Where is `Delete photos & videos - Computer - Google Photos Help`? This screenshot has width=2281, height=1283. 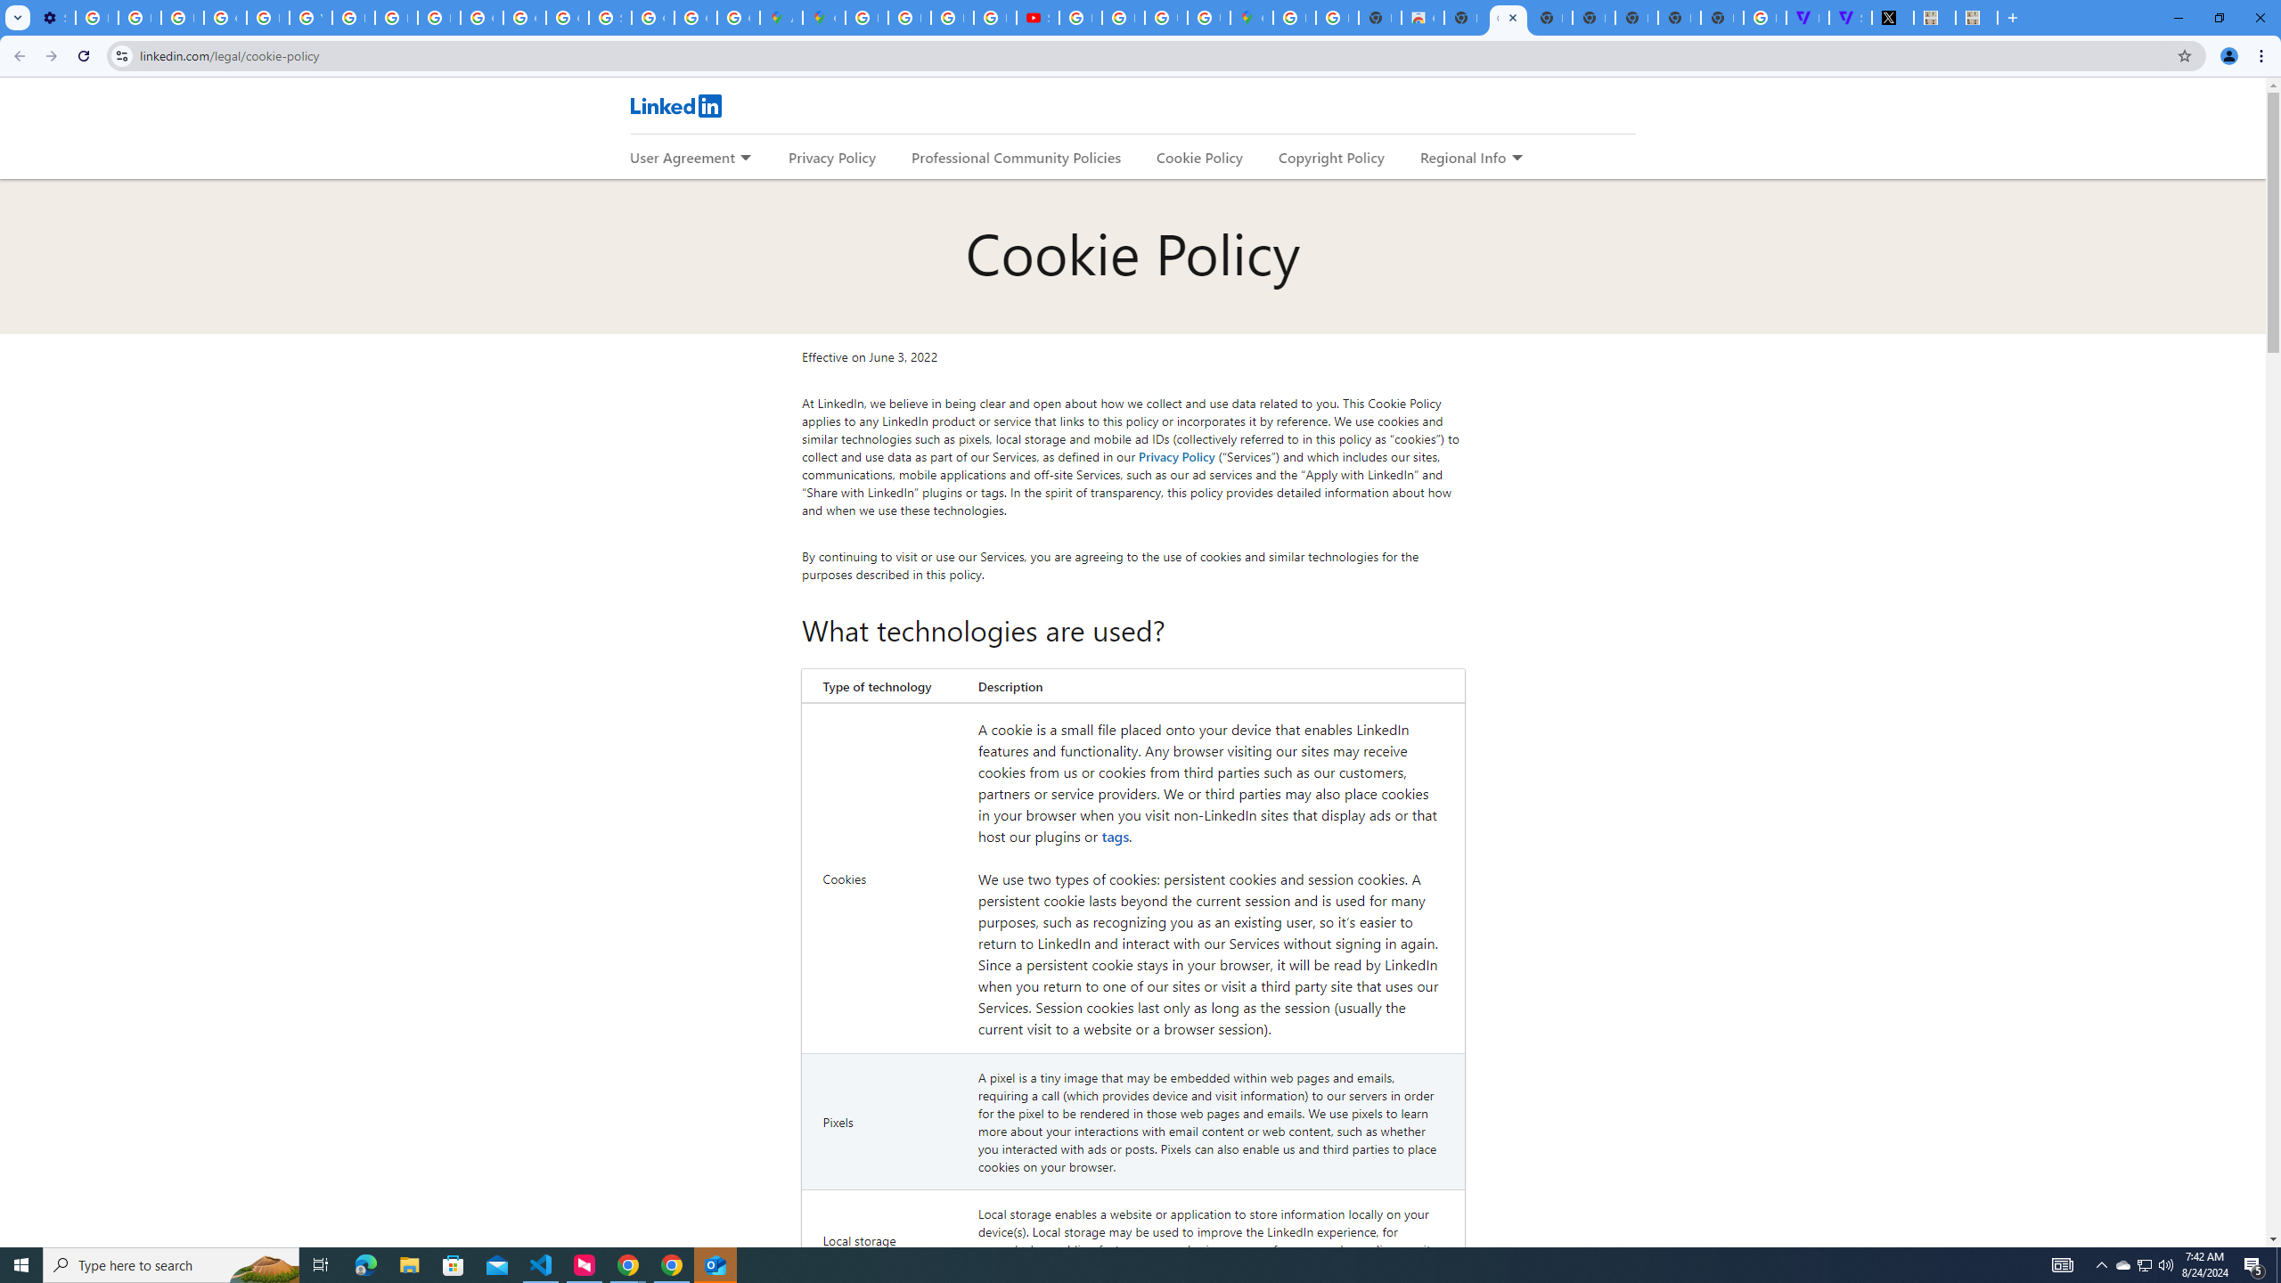 Delete photos & videos - Computer - Google Photos Help is located at coordinates (96, 18).